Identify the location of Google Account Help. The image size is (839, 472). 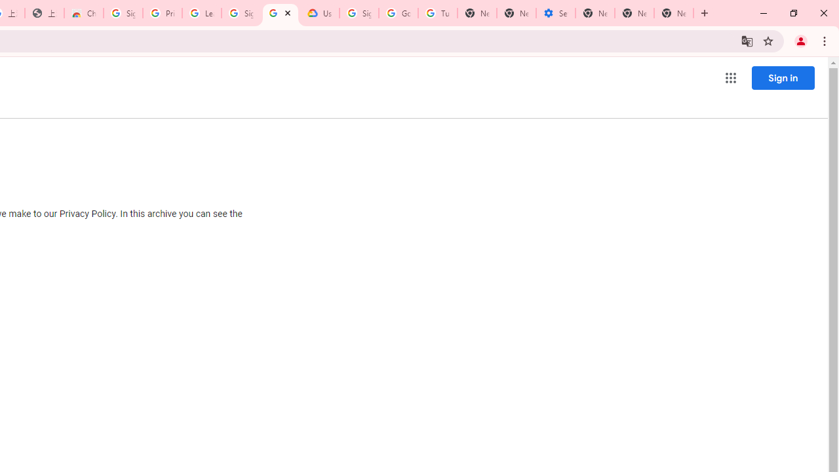
(399, 13).